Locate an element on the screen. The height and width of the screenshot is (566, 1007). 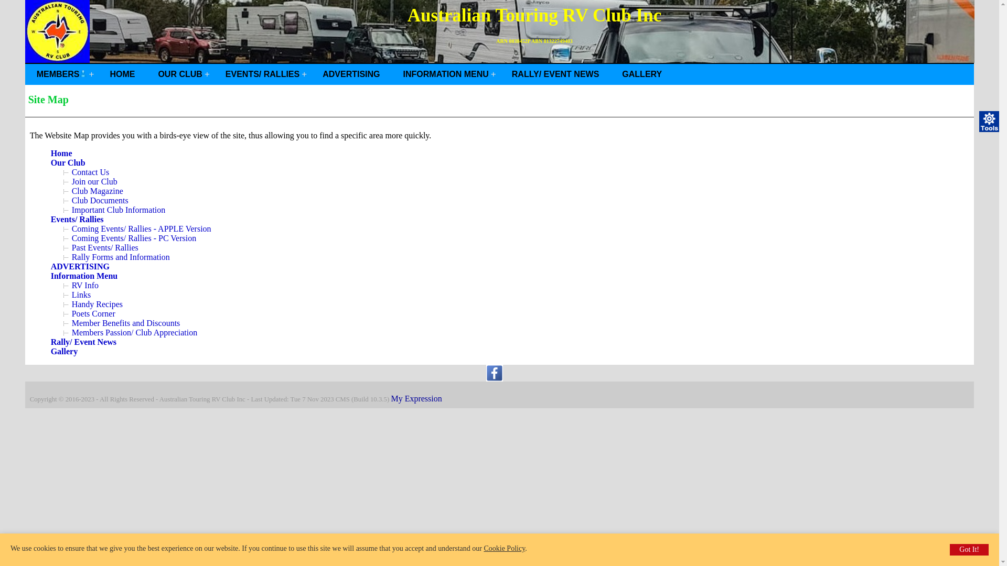
Handy Recipes is located at coordinates (98, 304).